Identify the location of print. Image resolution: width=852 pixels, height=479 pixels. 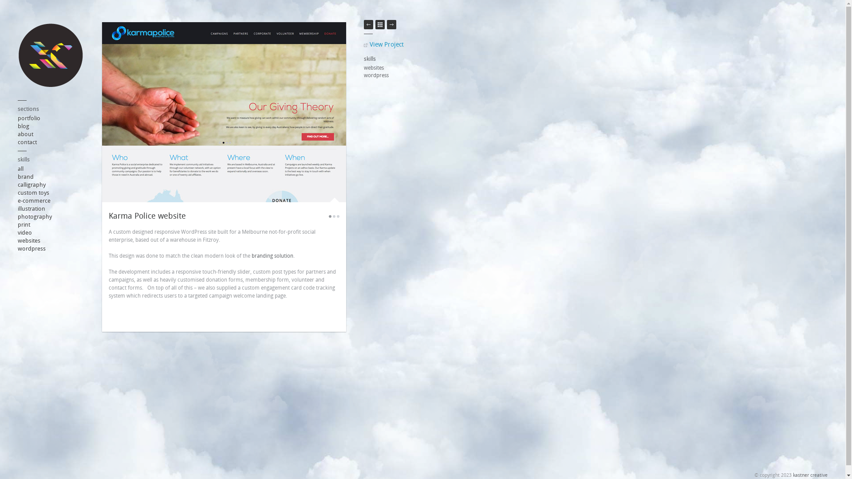
(24, 224).